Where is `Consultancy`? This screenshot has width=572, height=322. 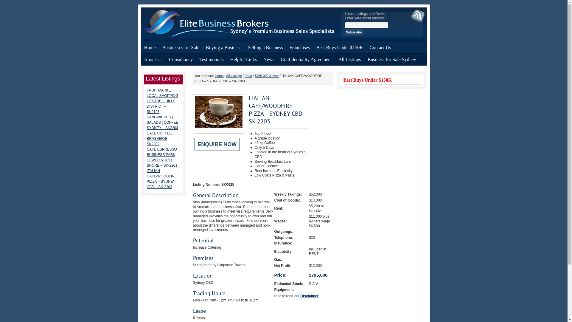
Consultancy is located at coordinates (181, 60).